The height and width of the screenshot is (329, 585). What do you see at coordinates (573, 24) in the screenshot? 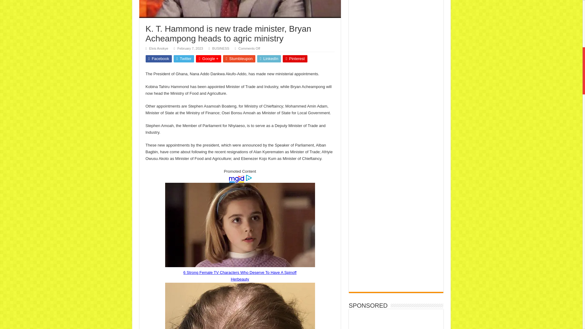
I see `Scroll To Top` at bounding box center [573, 24].